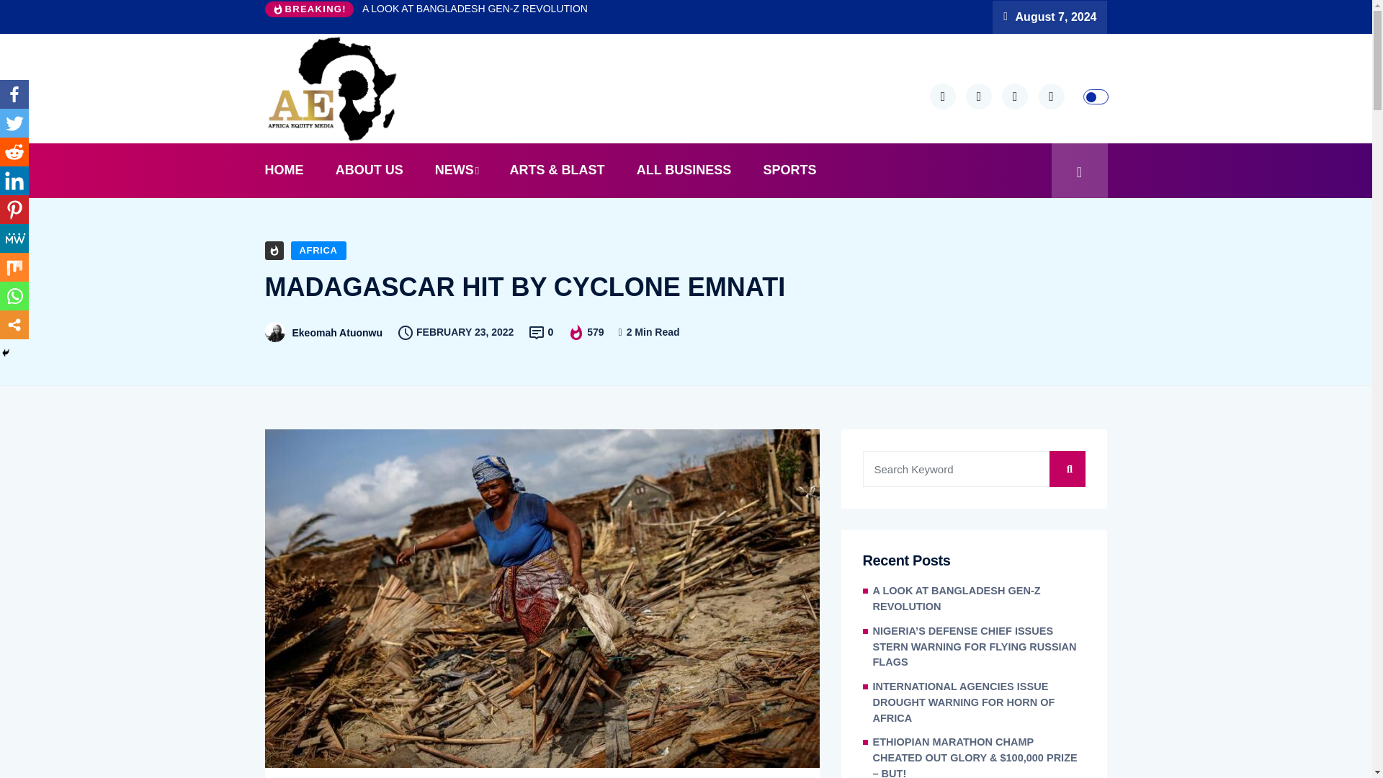 This screenshot has width=1383, height=778. What do you see at coordinates (14, 210) in the screenshot?
I see `Pinterest` at bounding box center [14, 210].